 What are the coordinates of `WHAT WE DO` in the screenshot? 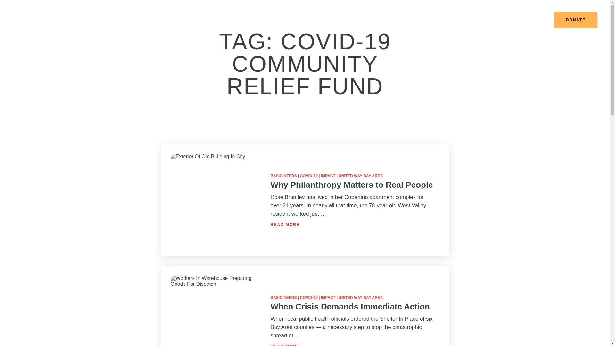 It's located at (340, 20).